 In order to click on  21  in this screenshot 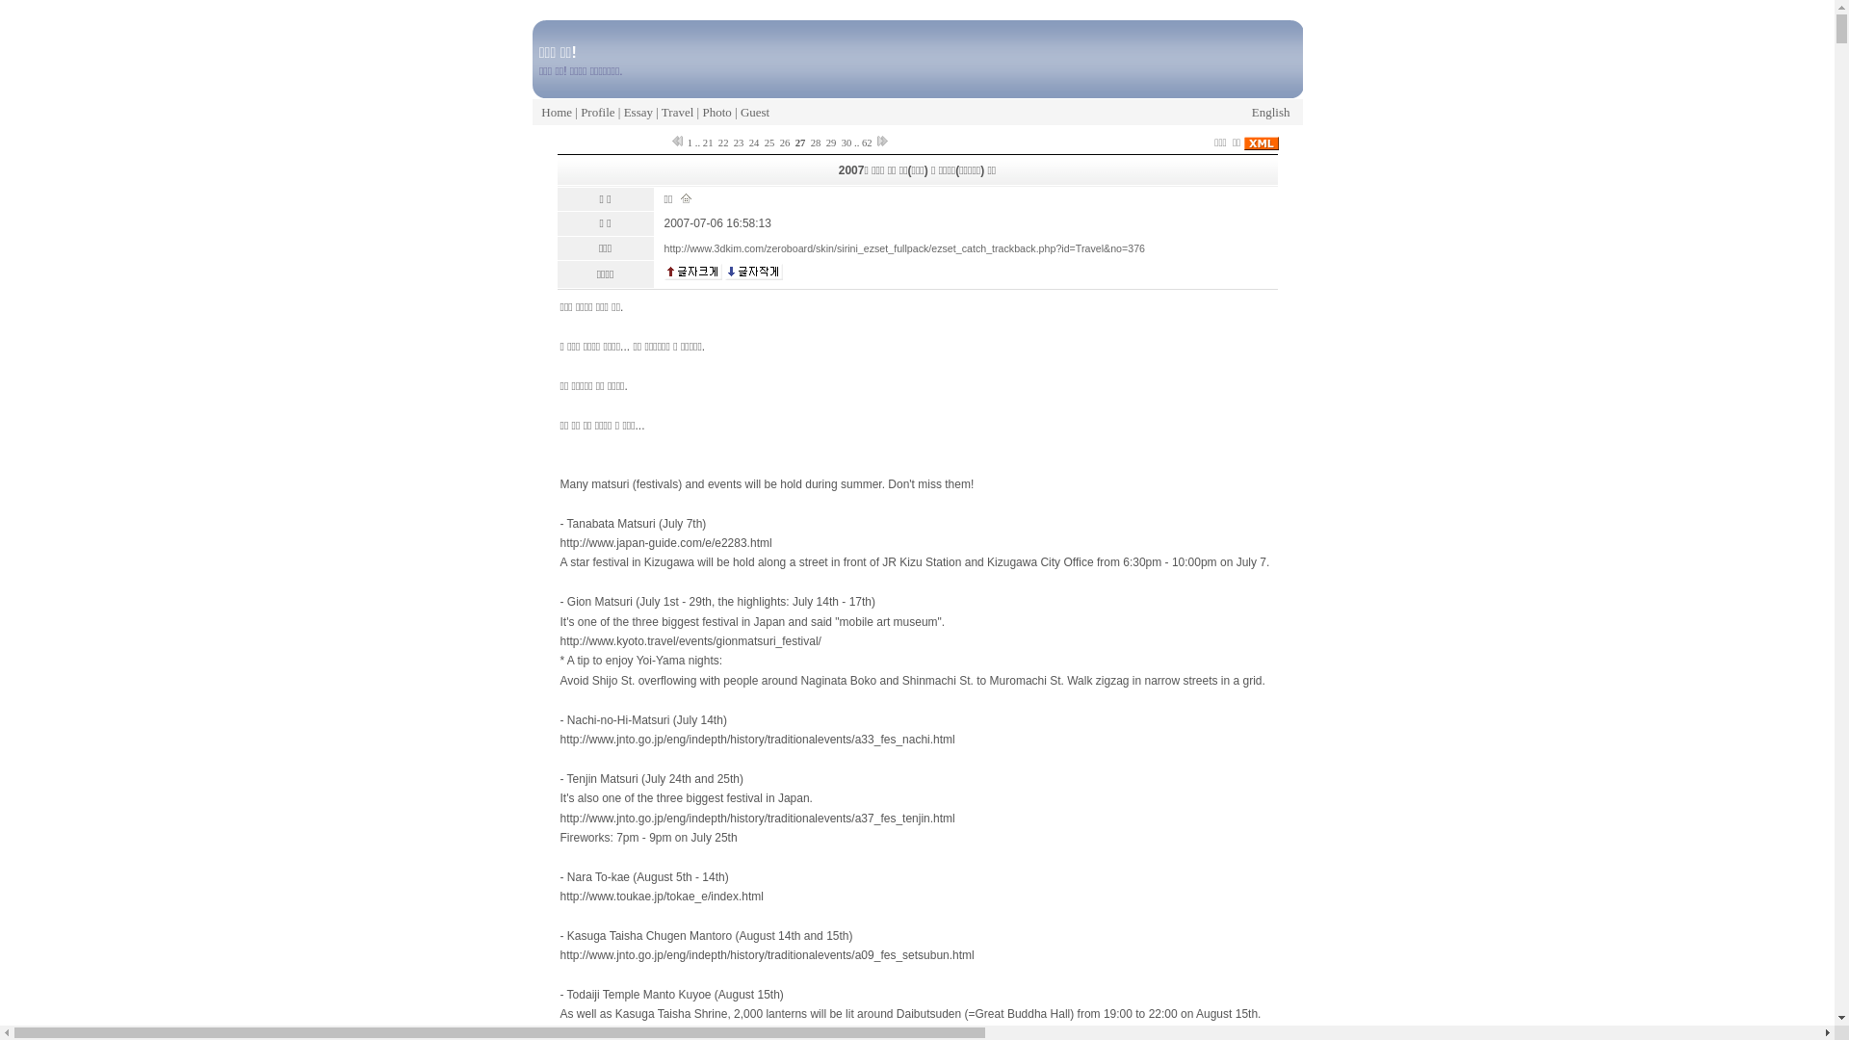, I will do `click(708, 143)`.